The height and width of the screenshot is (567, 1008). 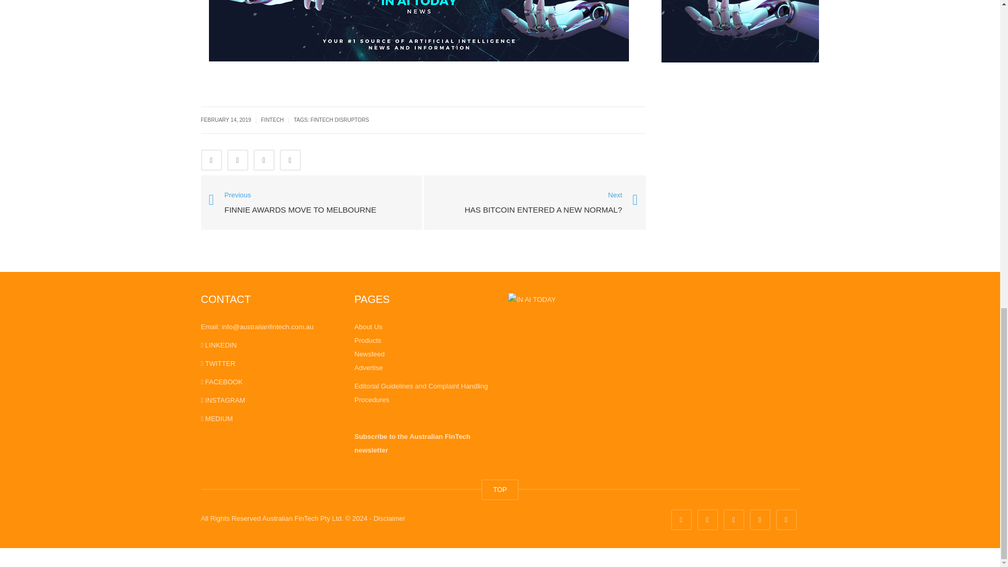 I want to click on Has Bitcoin entered a new normal?, so click(x=543, y=204).